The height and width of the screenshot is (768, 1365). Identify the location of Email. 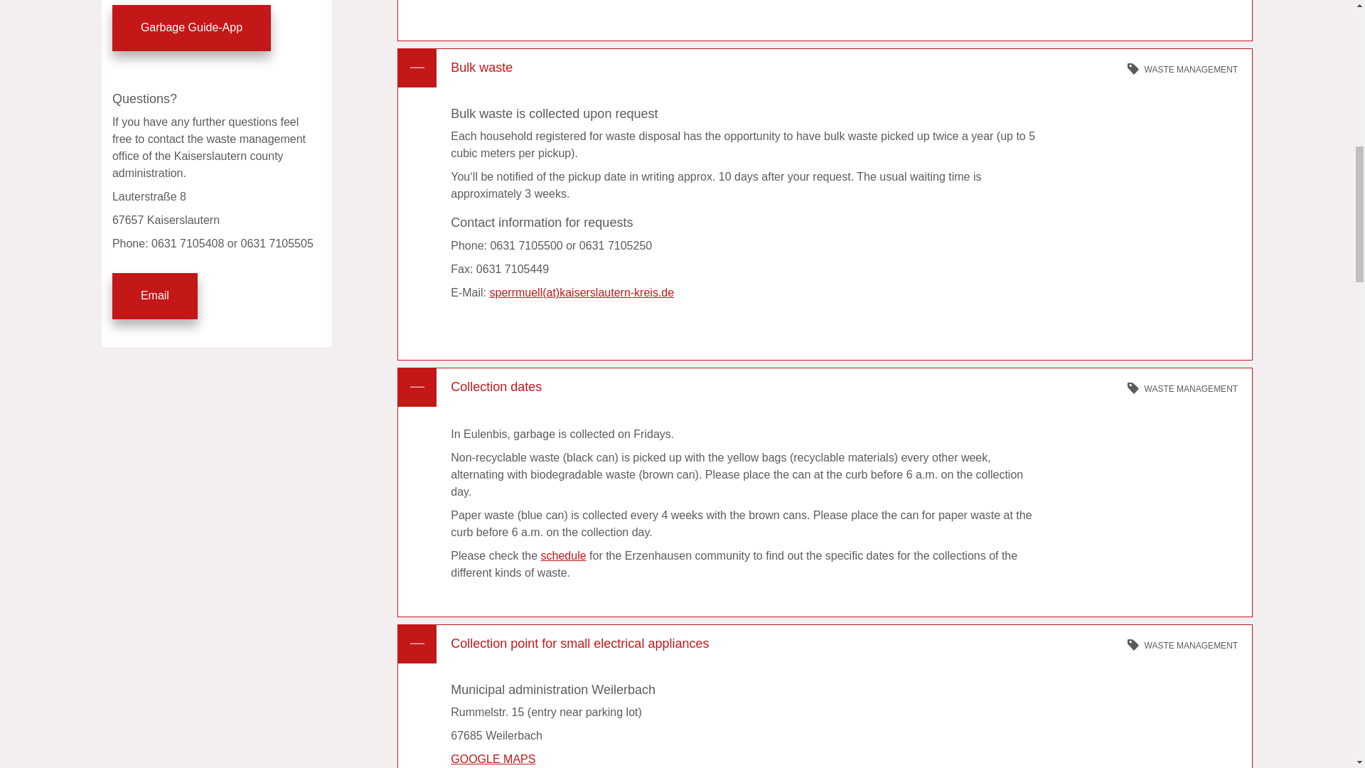
(155, 296).